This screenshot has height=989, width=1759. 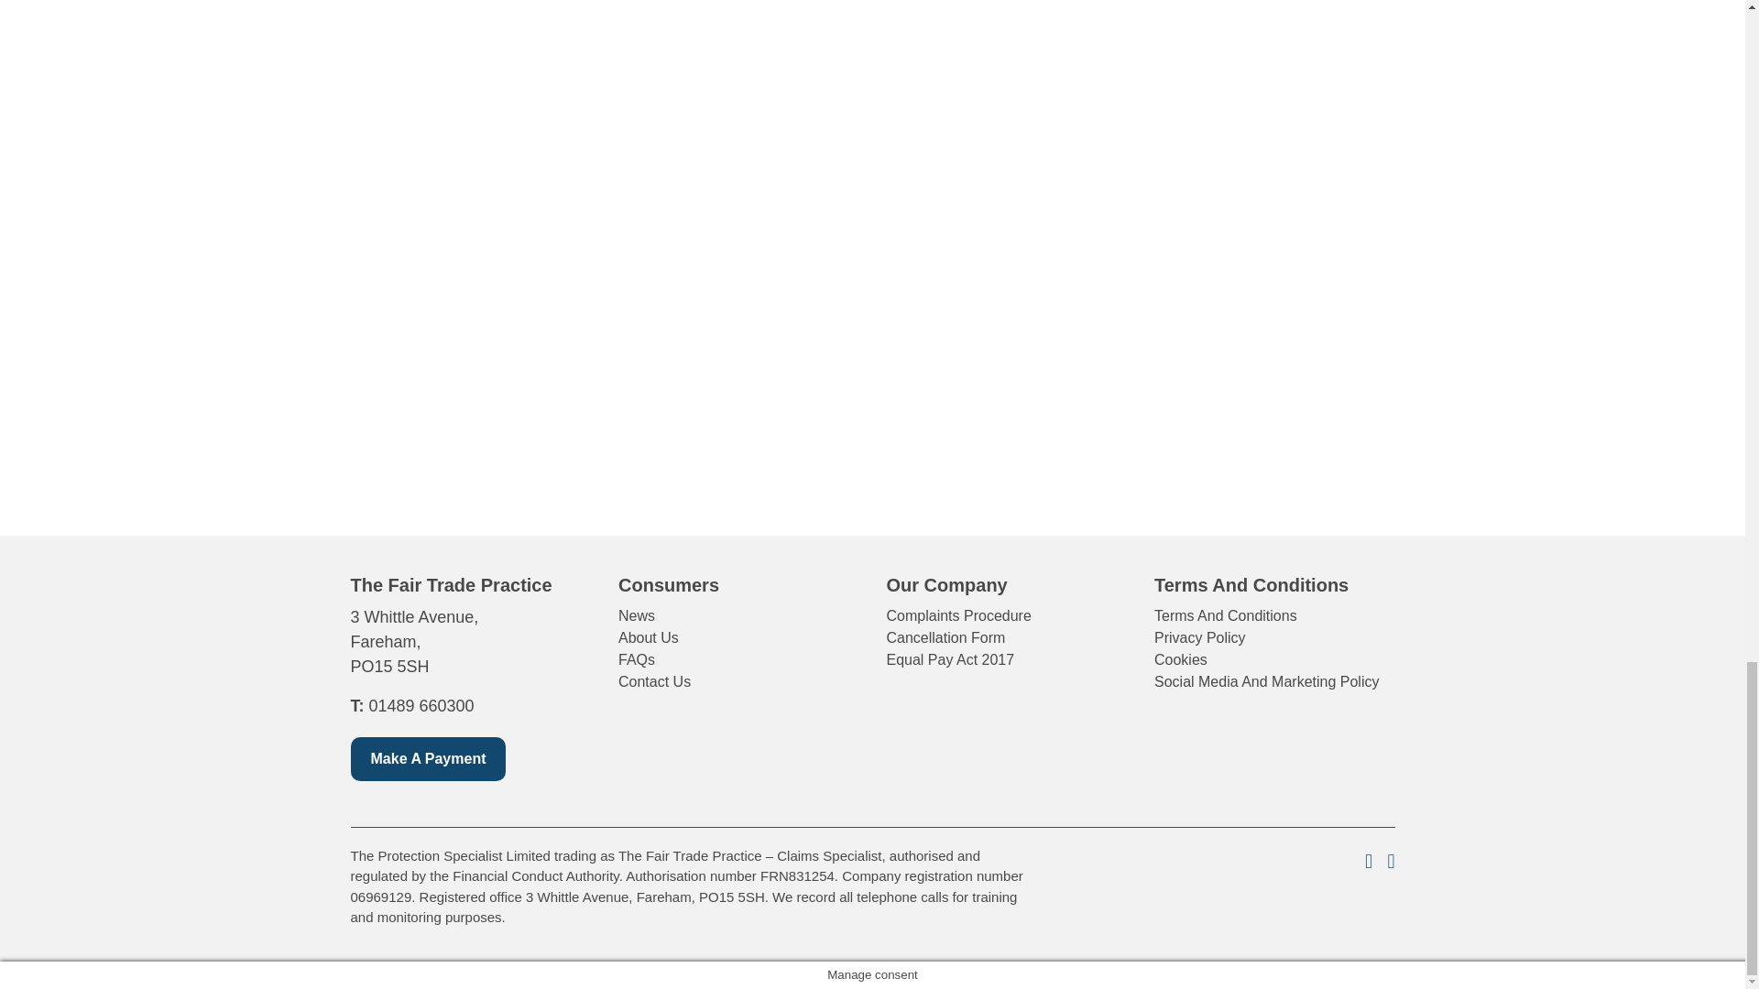 I want to click on FAQs, so click(x=636, y=659).